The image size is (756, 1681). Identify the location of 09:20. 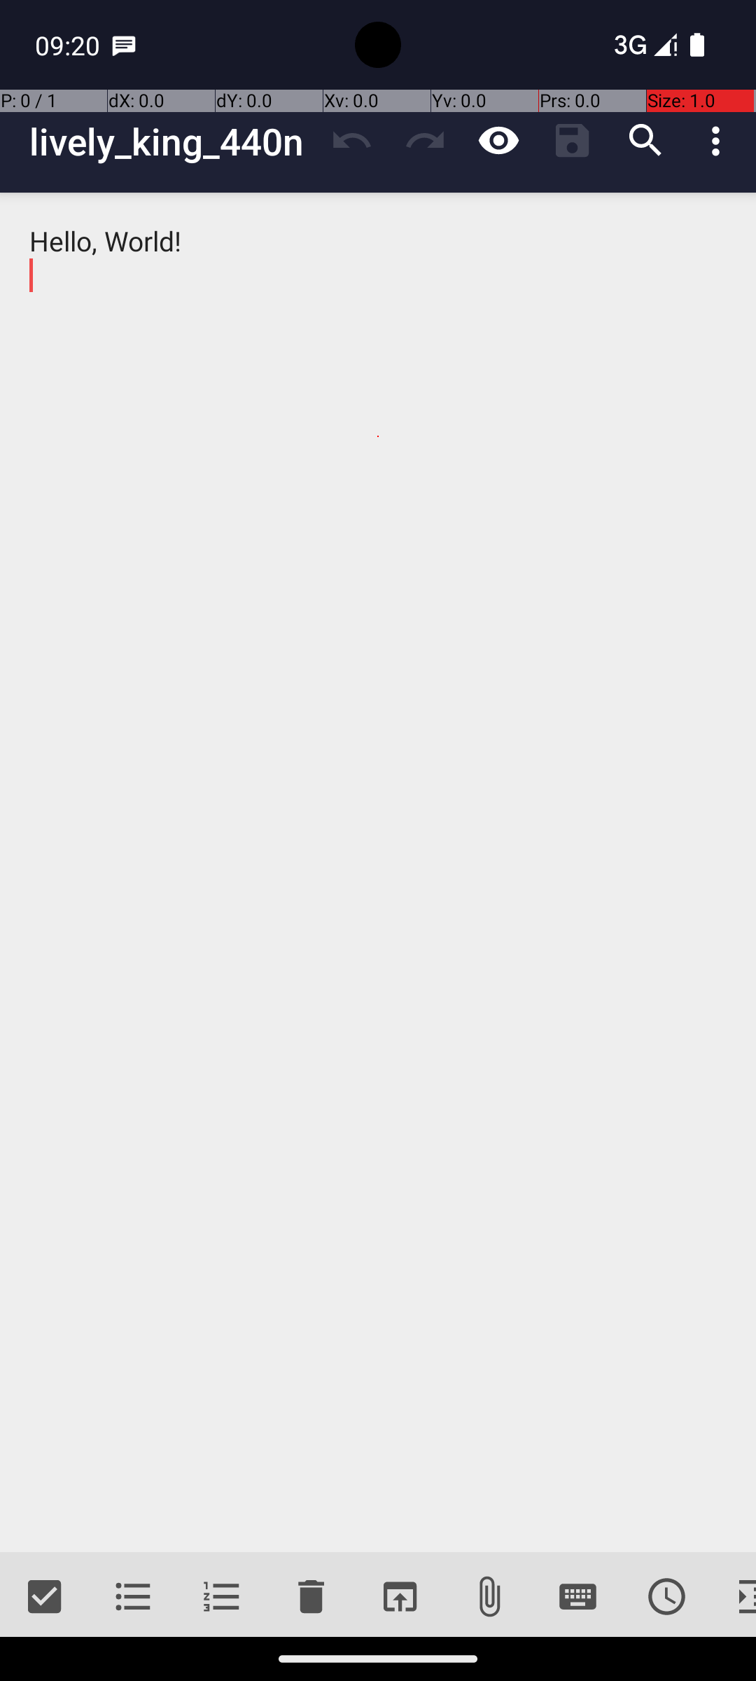
(69, 45).